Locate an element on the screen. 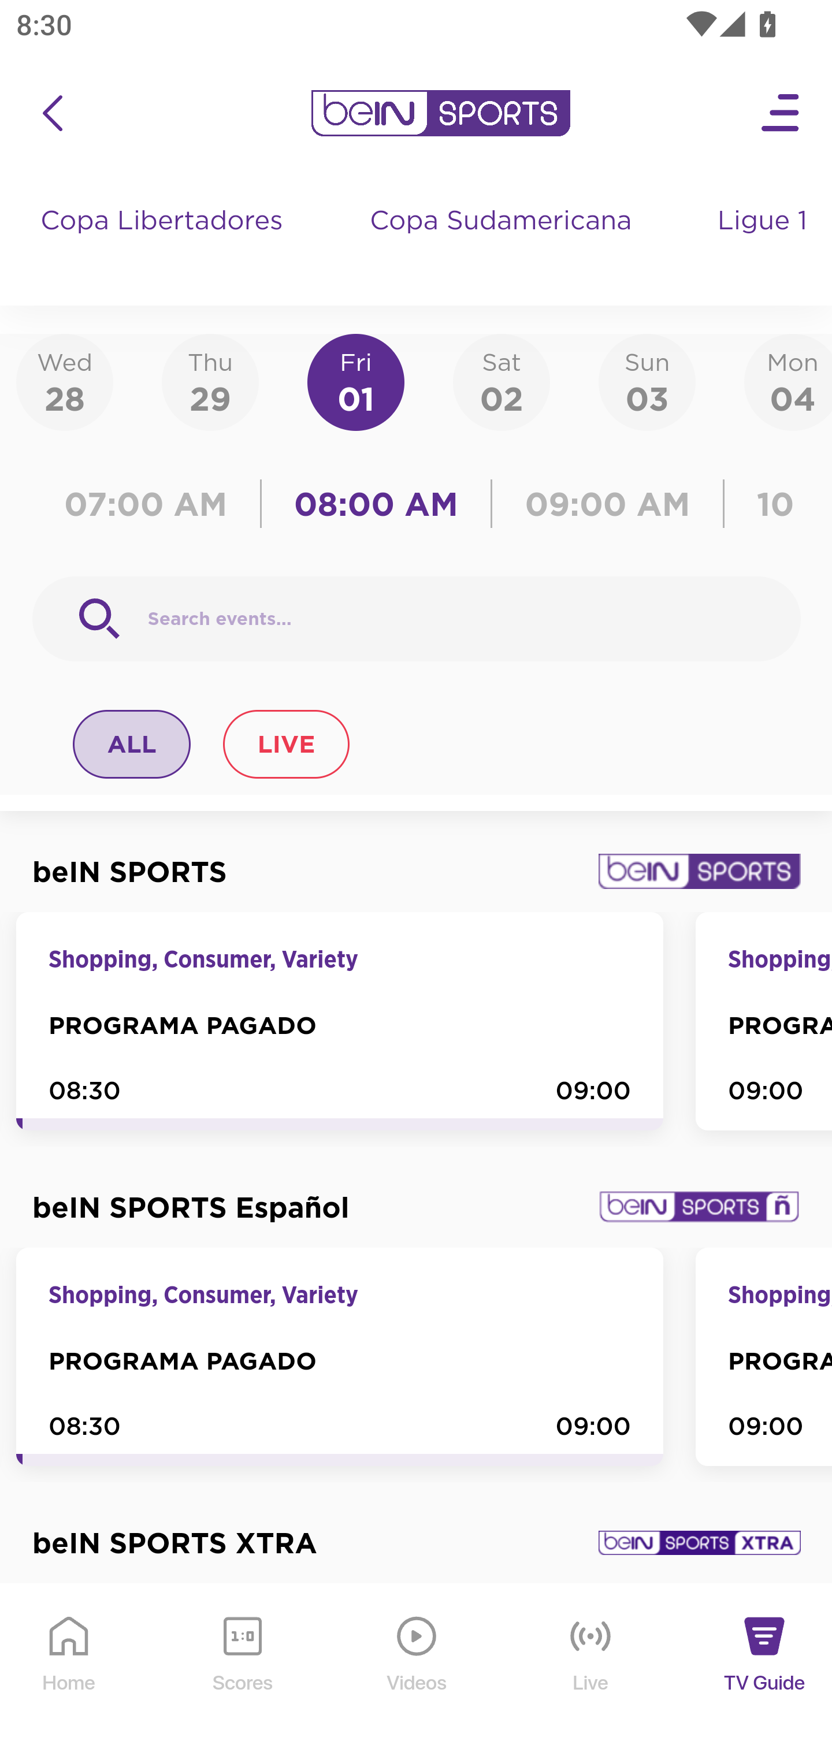 Image resolution: width=832 pixels, height=1756 pixels. Copa Sudamericana is located at coordinates (503, 243).